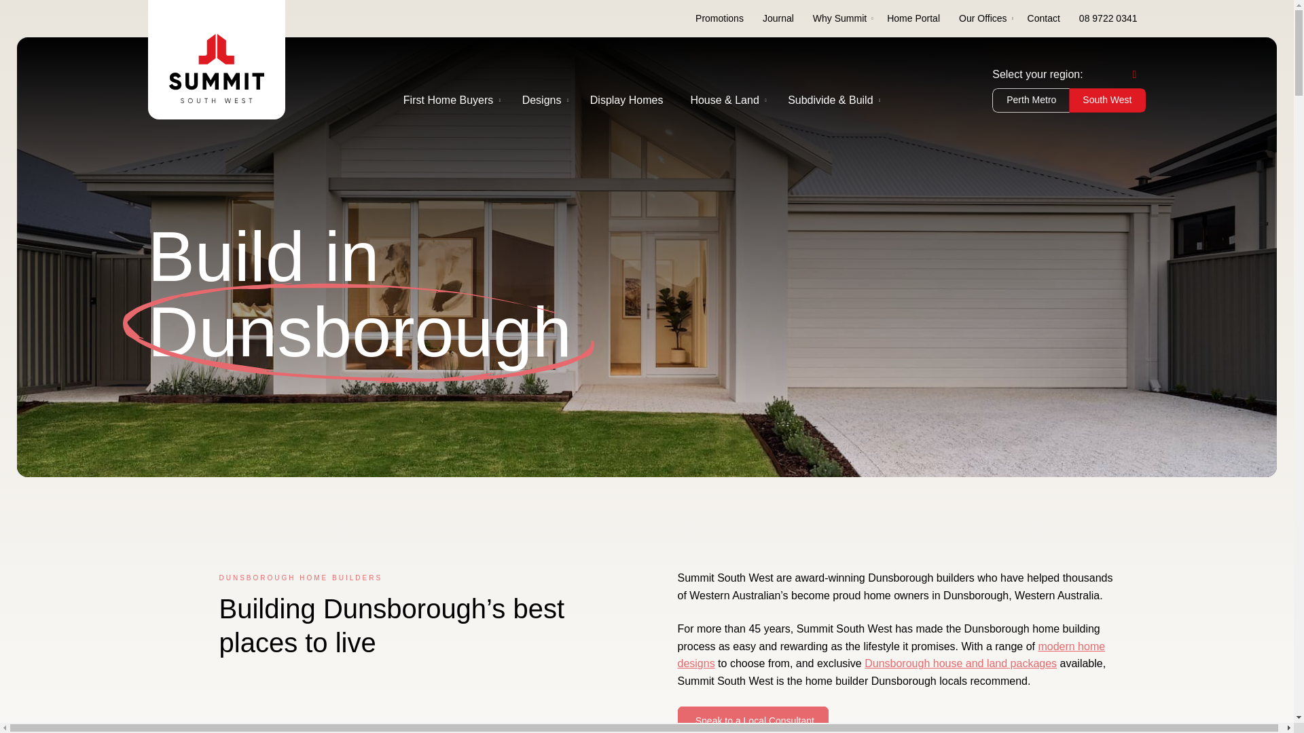 The image size is (1304, 733). What do you see at coordinates (983, 19) in the screenshot?
I see `Our Offices` at bounding box center [983, 19].